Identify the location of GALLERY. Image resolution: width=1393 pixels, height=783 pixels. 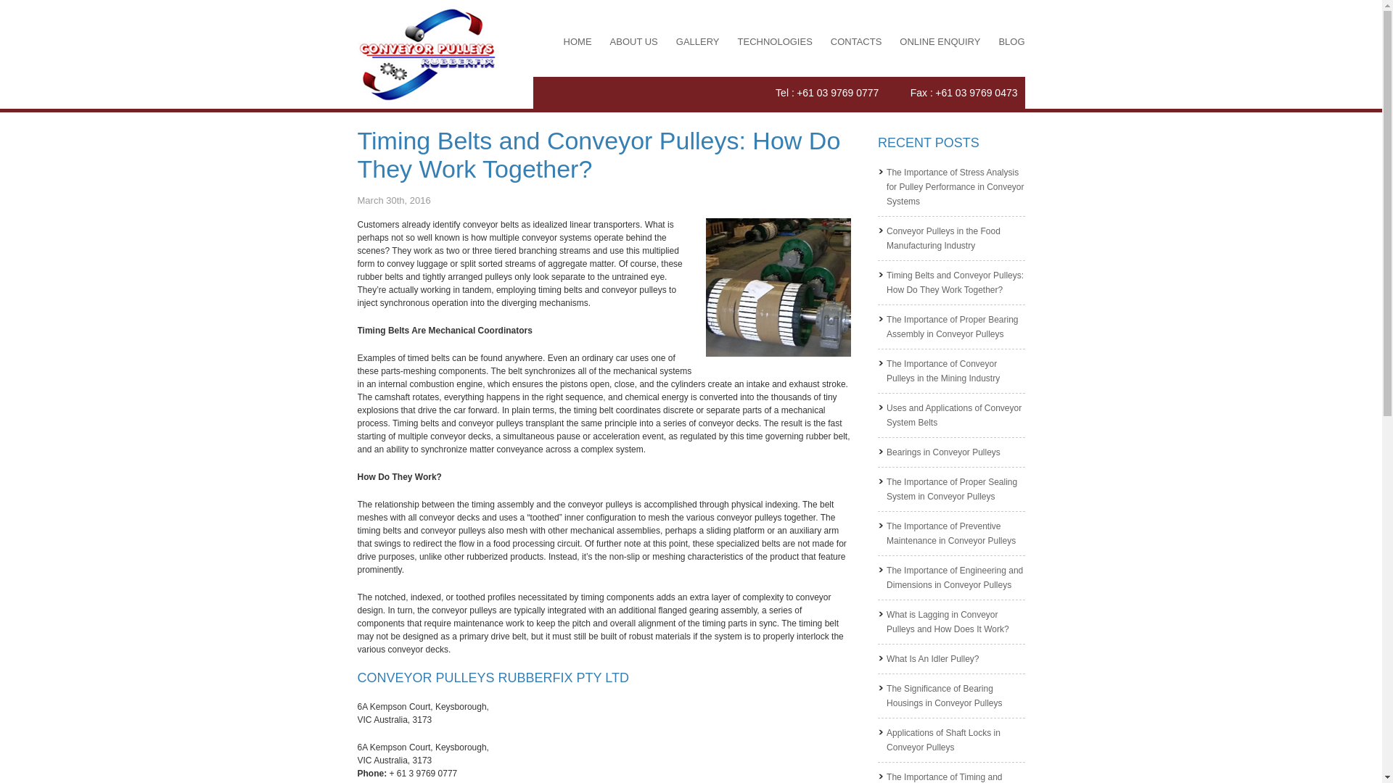
(698, 42).